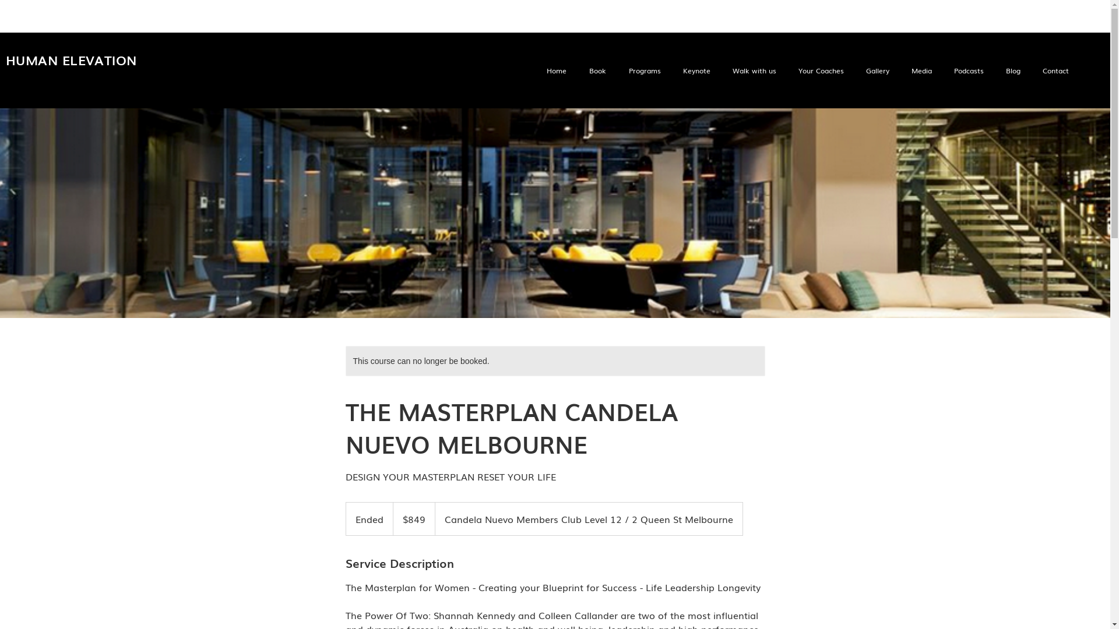 The width and height of the screenshot is (1119, 629). I want to click on Gallery, so click(875, 70).